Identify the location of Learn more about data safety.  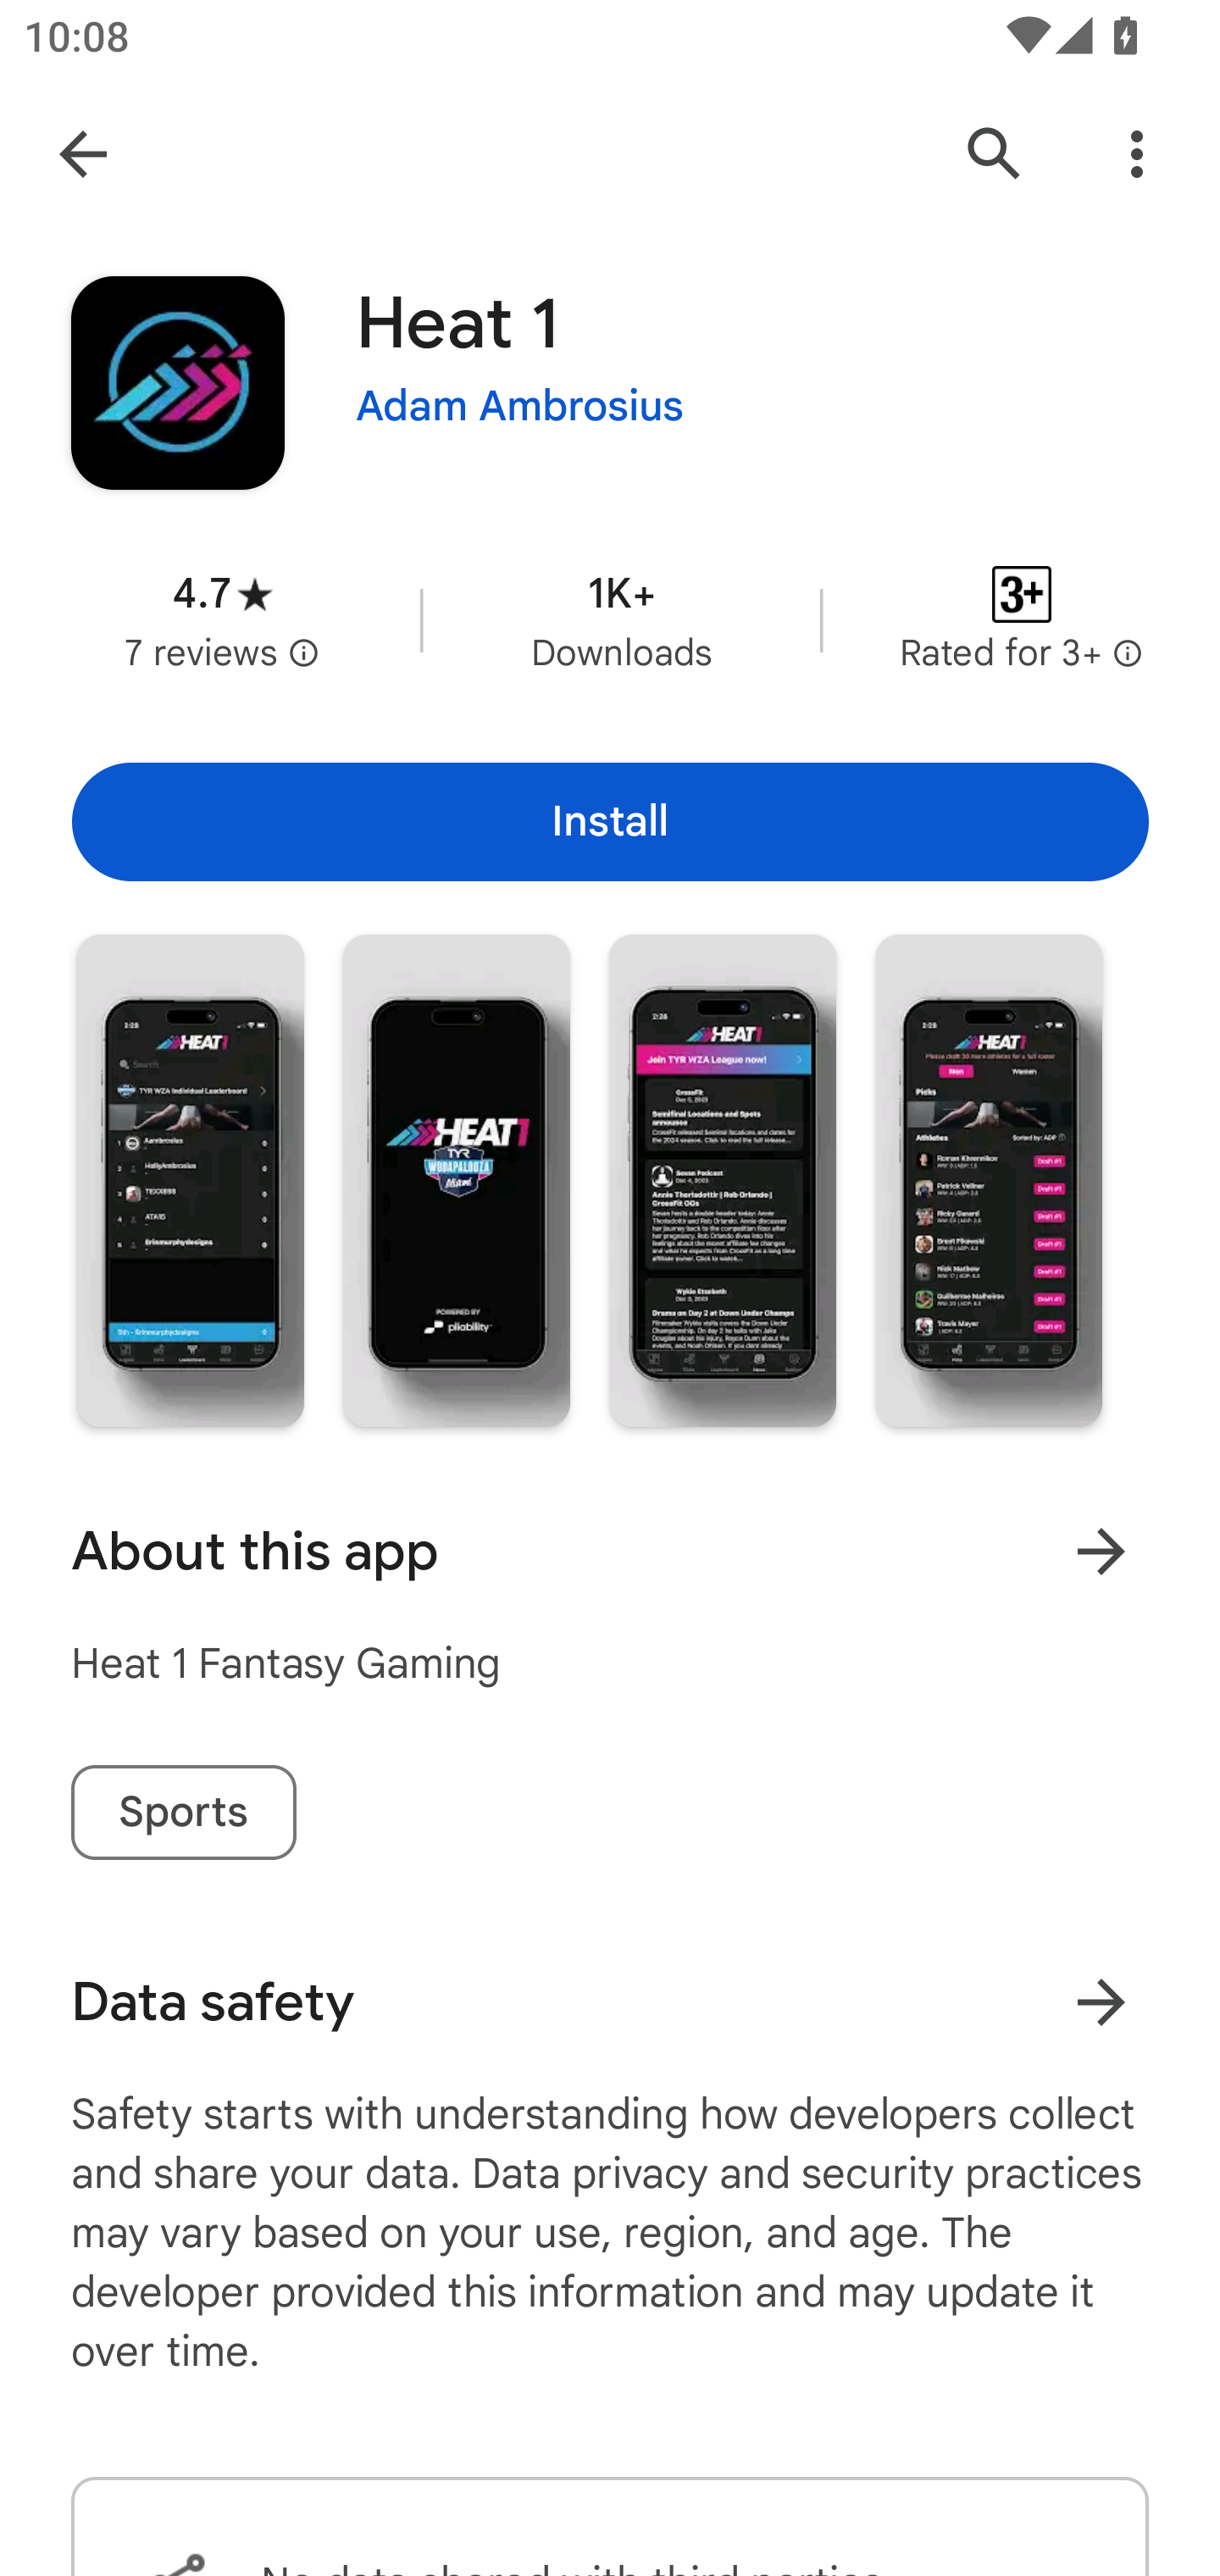
(1101, 2003).